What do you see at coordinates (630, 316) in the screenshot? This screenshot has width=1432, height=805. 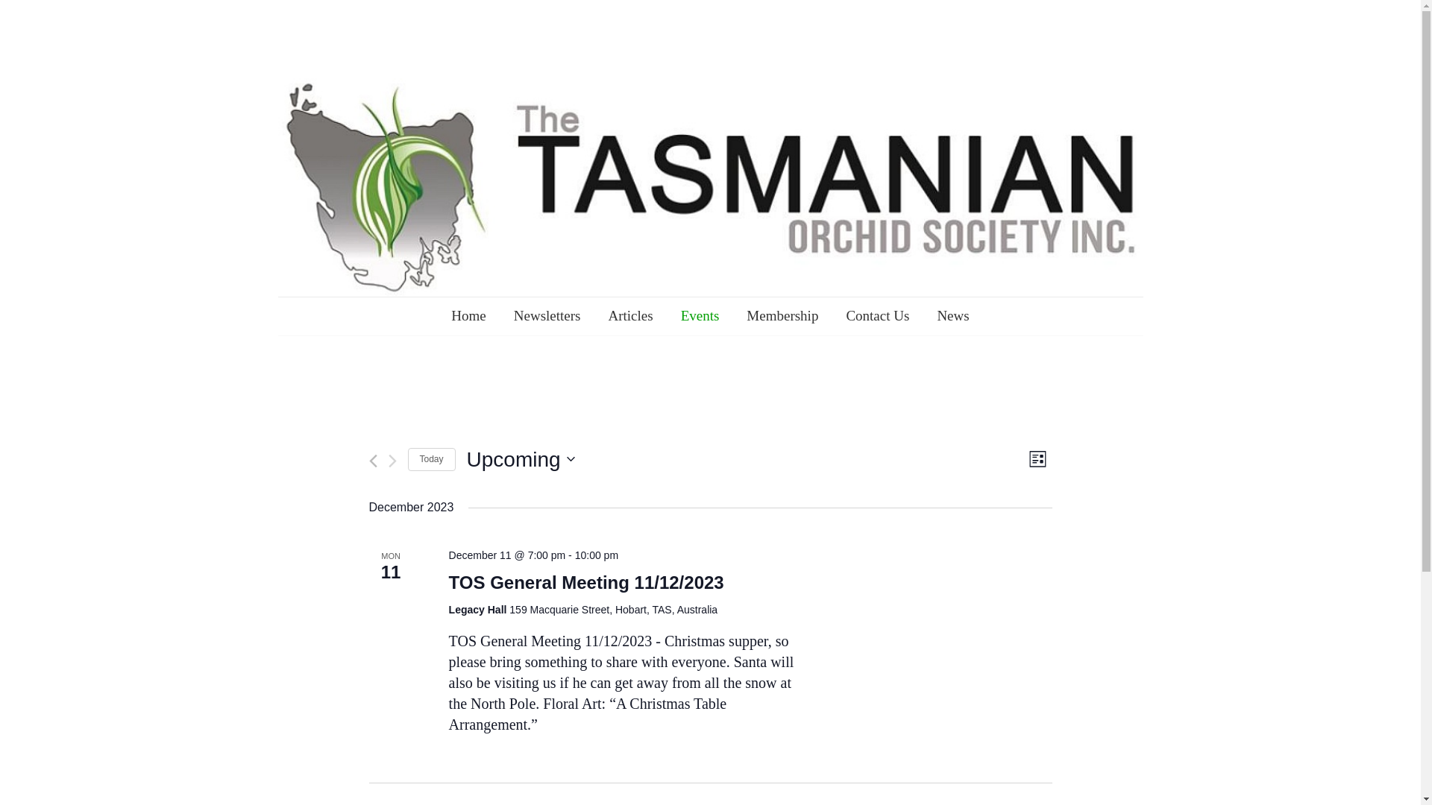 I see `Articles` at bounding box center [630, 316].